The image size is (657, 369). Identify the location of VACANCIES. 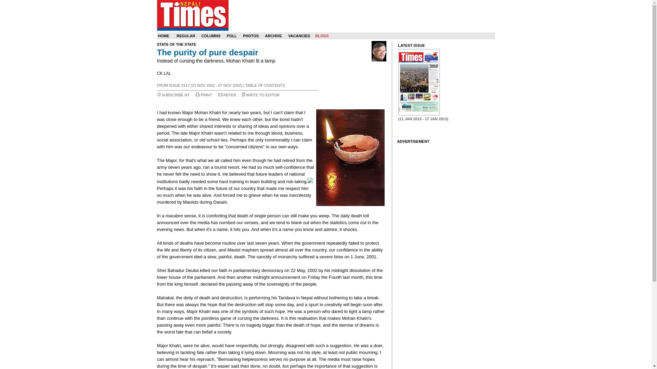
(299, 36).